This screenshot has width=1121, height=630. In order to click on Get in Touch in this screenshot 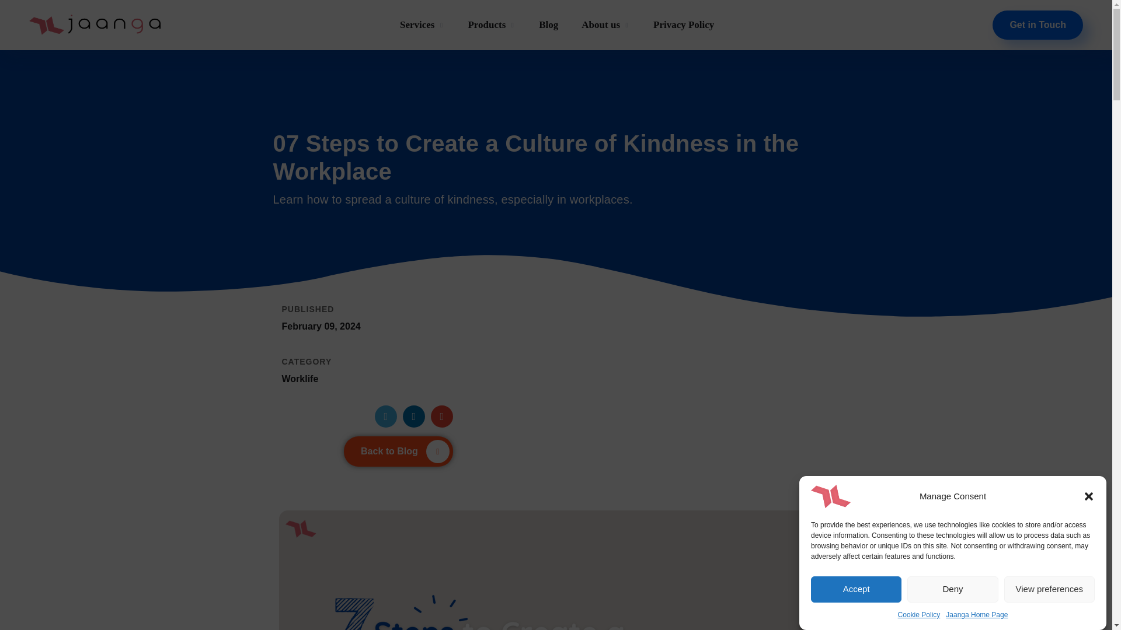, I will do `click(1037, 25)`.